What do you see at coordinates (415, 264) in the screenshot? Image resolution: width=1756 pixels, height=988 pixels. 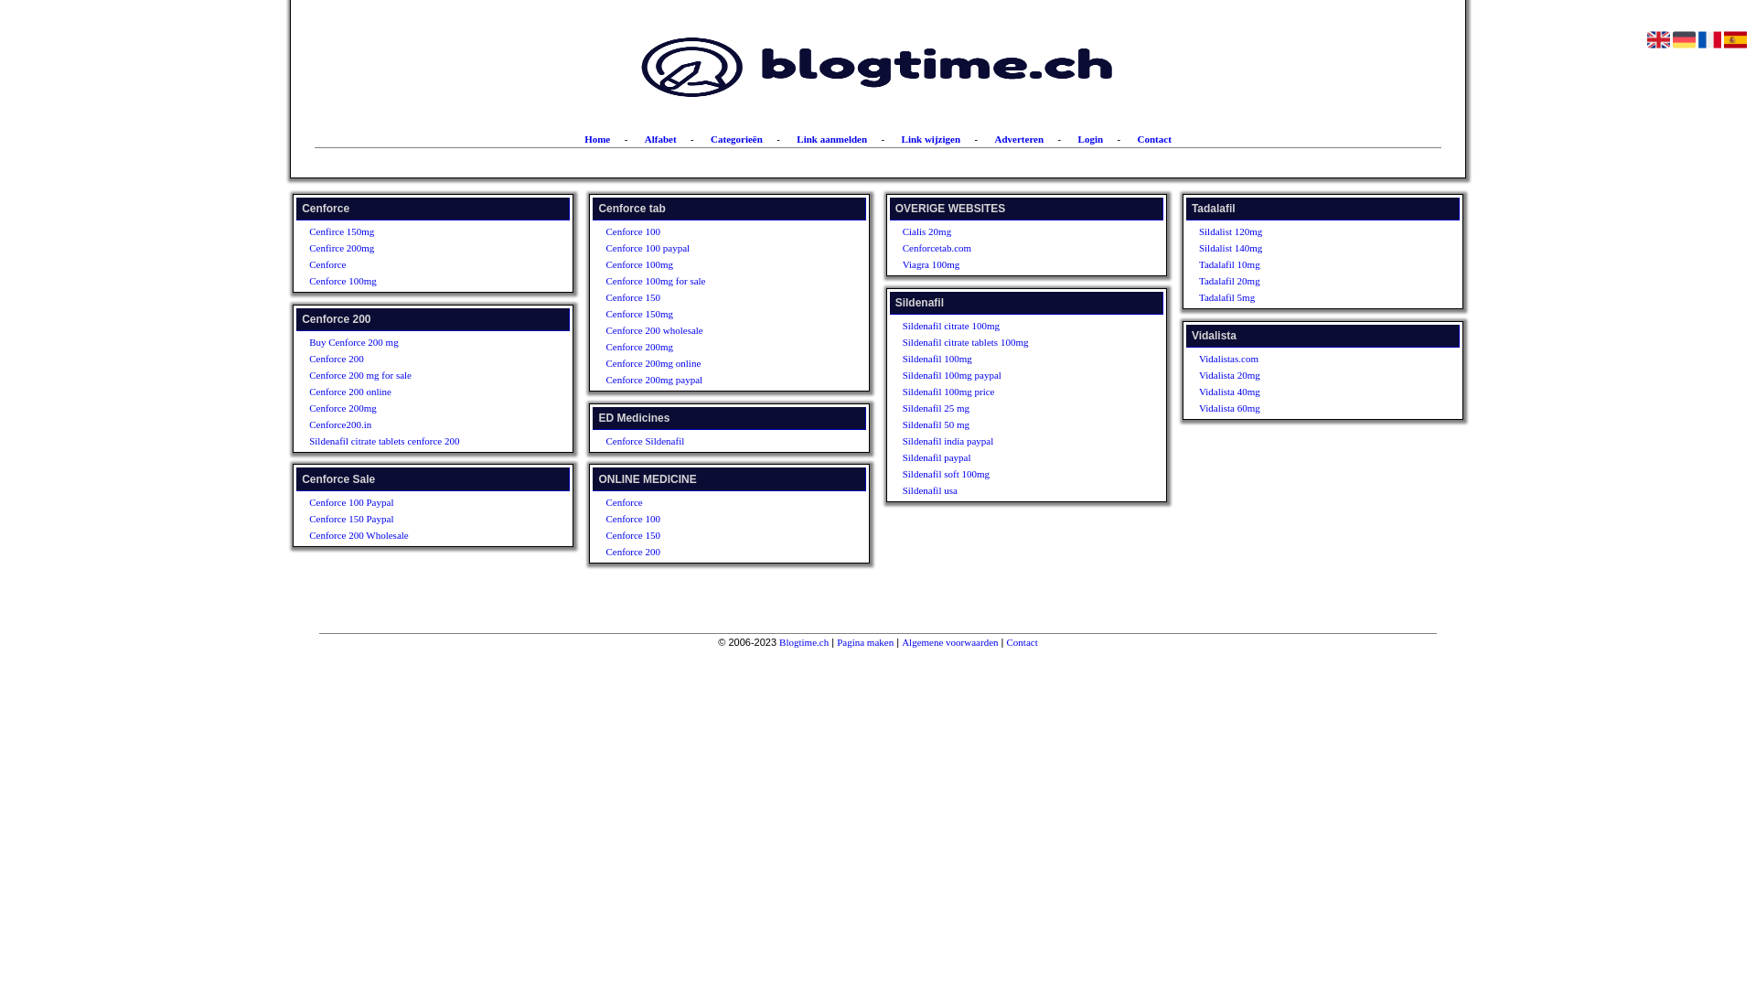 I see `Cenforce` at bounding box center [415, 264].